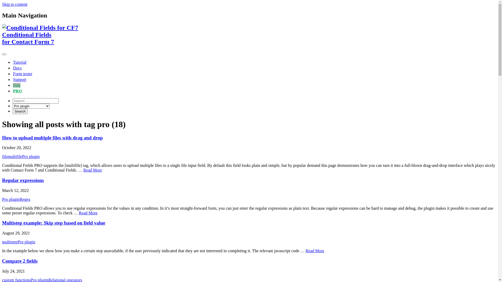 The image size is (502, 282). What do you see at coordinates (5, 157) in the screenshot?
I see `file` at bounding box center [5, 157].